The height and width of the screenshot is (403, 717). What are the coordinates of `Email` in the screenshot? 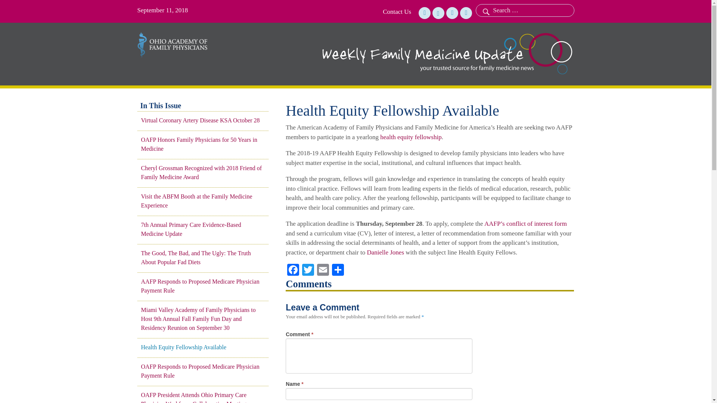 It's located at (323, 271).